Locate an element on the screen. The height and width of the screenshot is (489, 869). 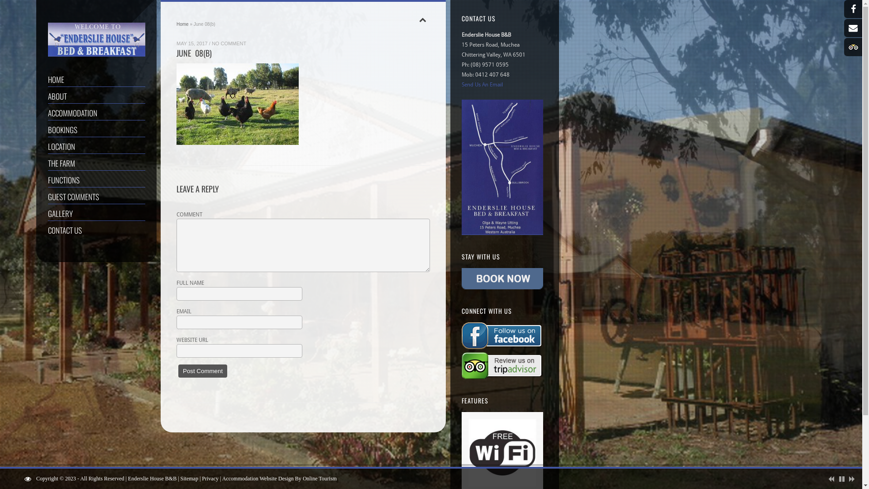
Post Comment is located at coordinates (203, 371).